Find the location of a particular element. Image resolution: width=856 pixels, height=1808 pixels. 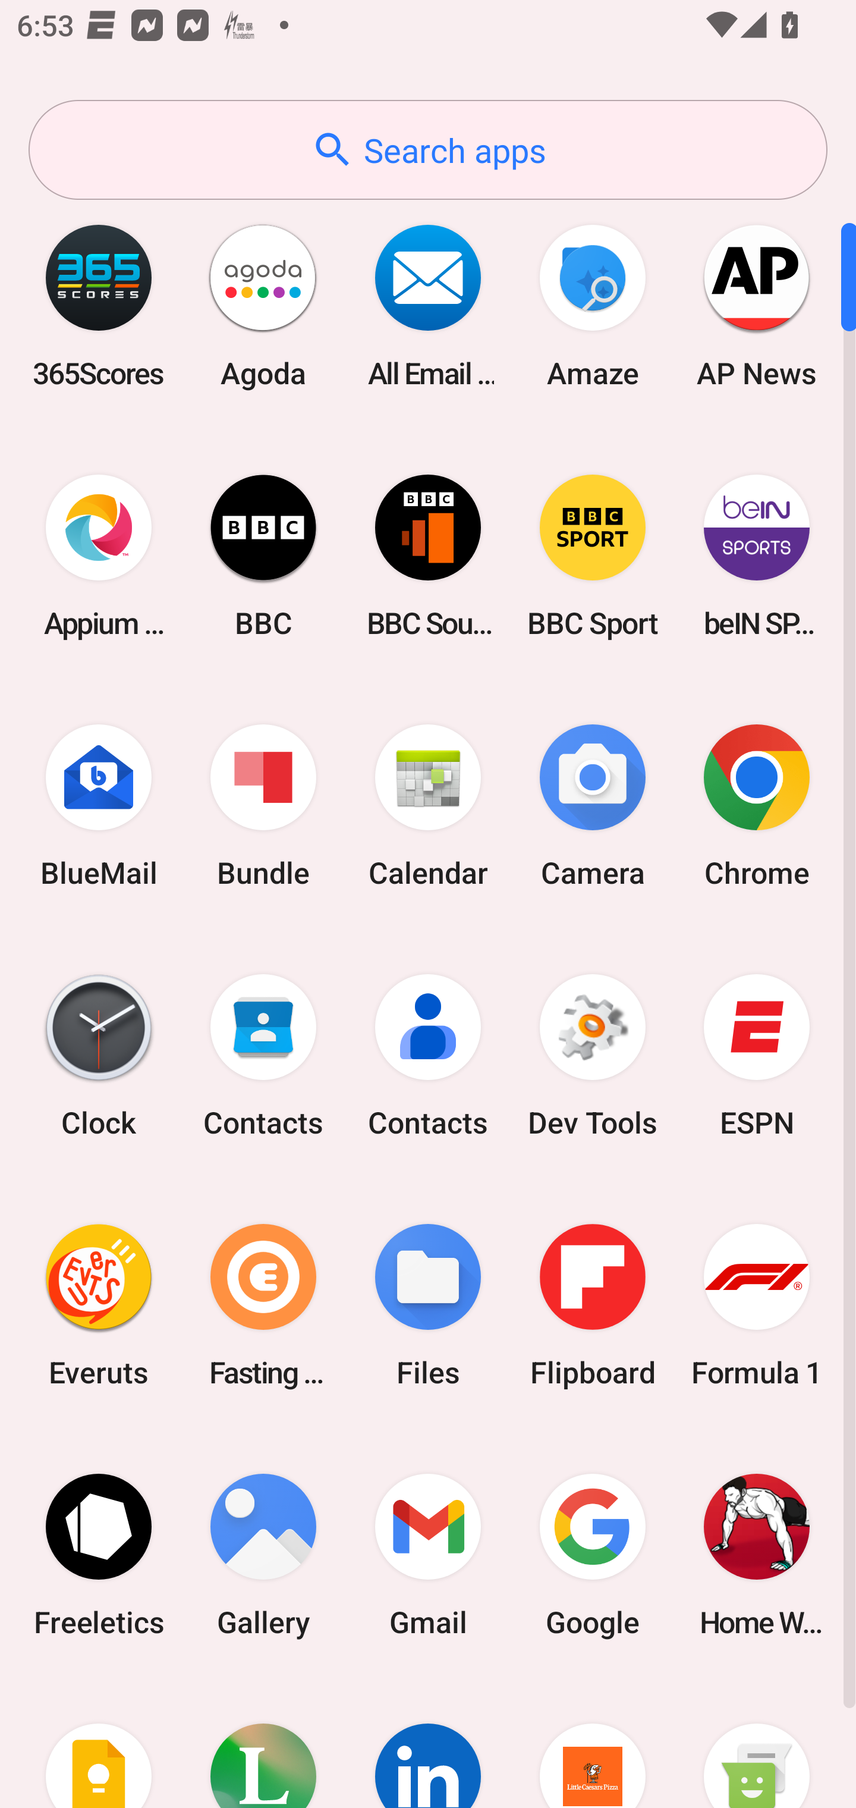

Chrome is located at coordinates (757, 806).